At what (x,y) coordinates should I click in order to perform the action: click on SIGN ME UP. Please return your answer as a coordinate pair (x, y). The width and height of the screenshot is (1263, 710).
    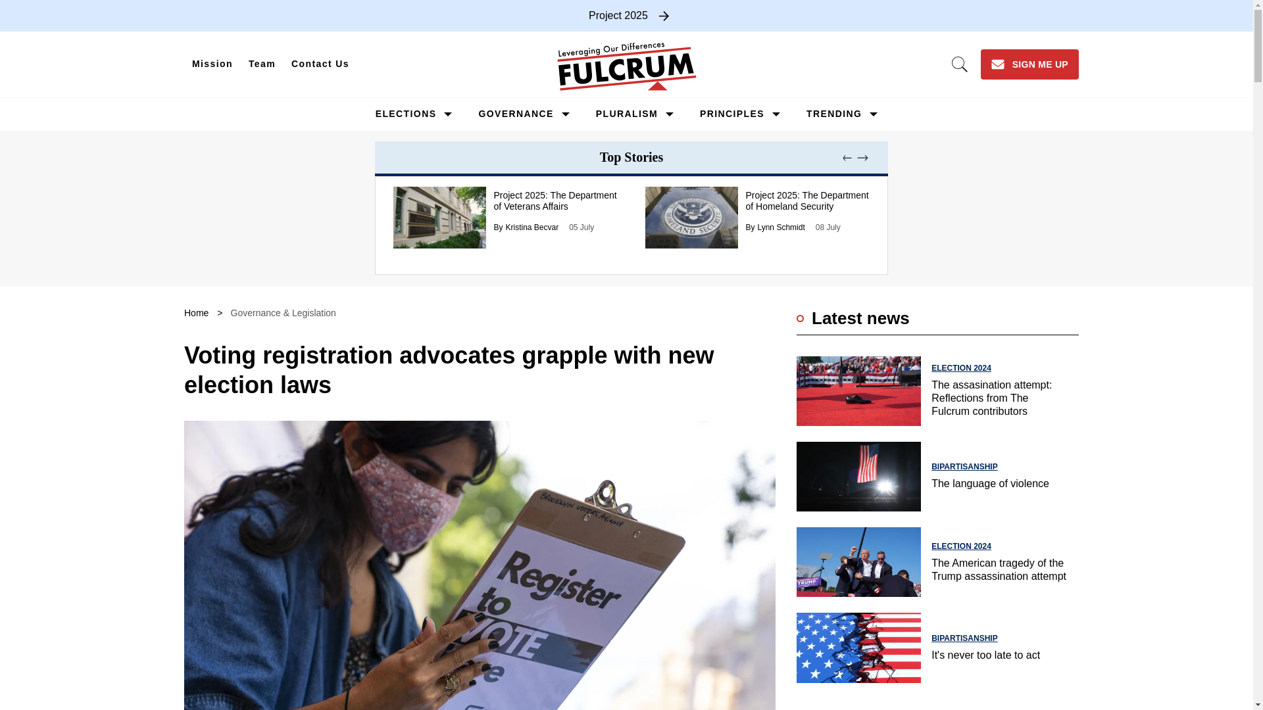
    Looking at the image, I should click on (1029, 64).